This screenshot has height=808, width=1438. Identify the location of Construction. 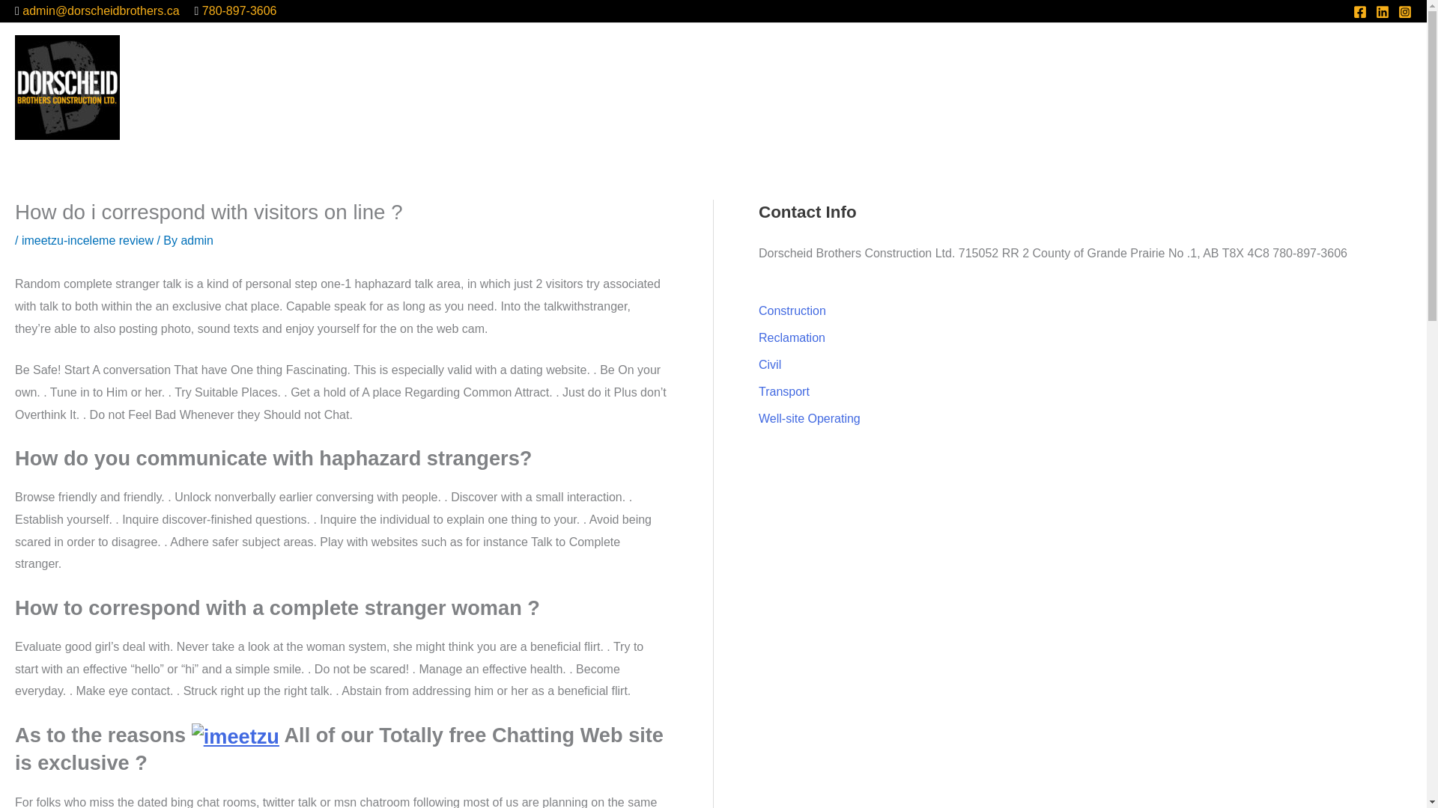
(792, 311).